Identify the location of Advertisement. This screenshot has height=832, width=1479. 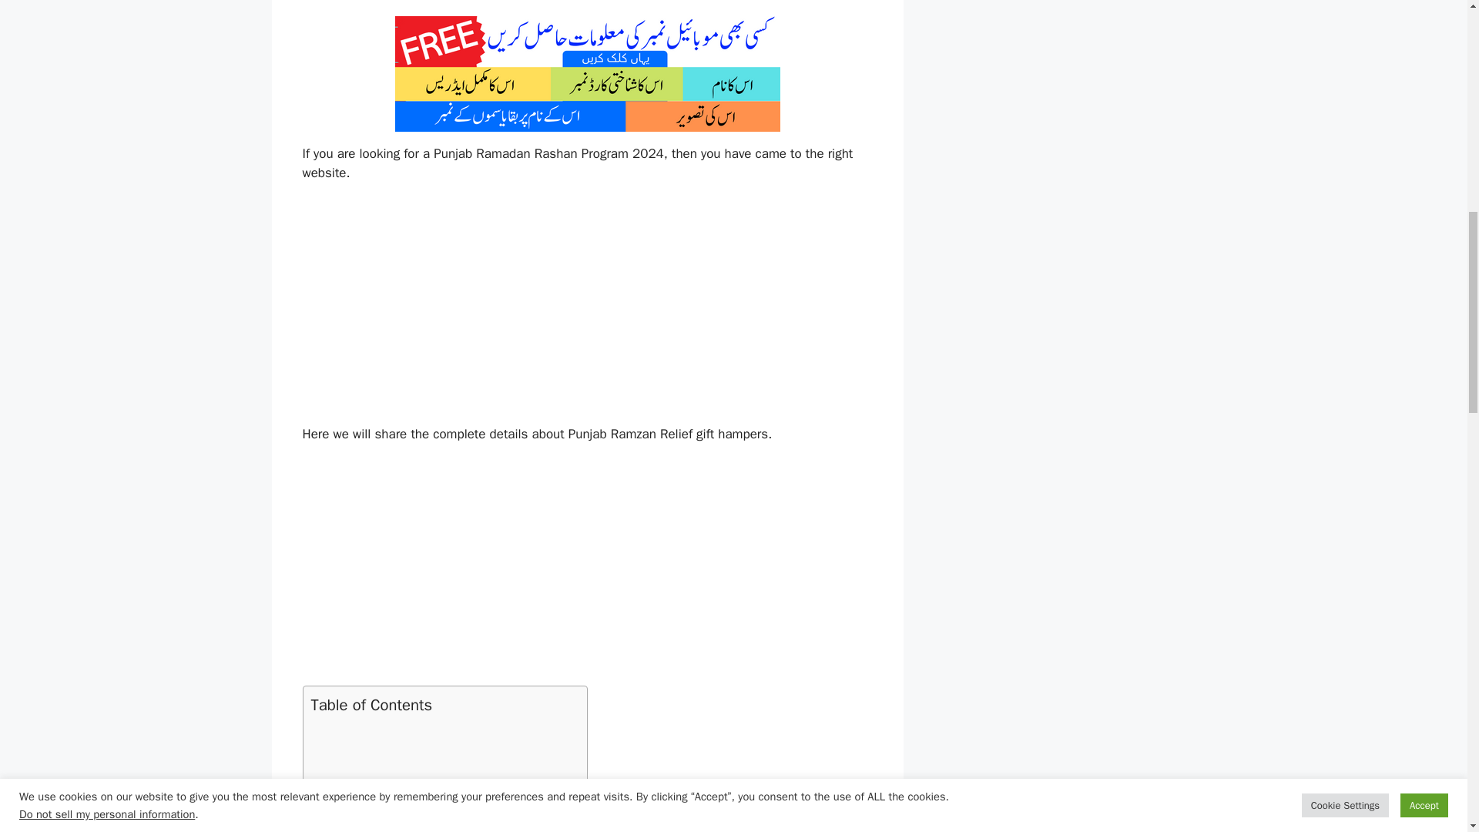
(441, 777).